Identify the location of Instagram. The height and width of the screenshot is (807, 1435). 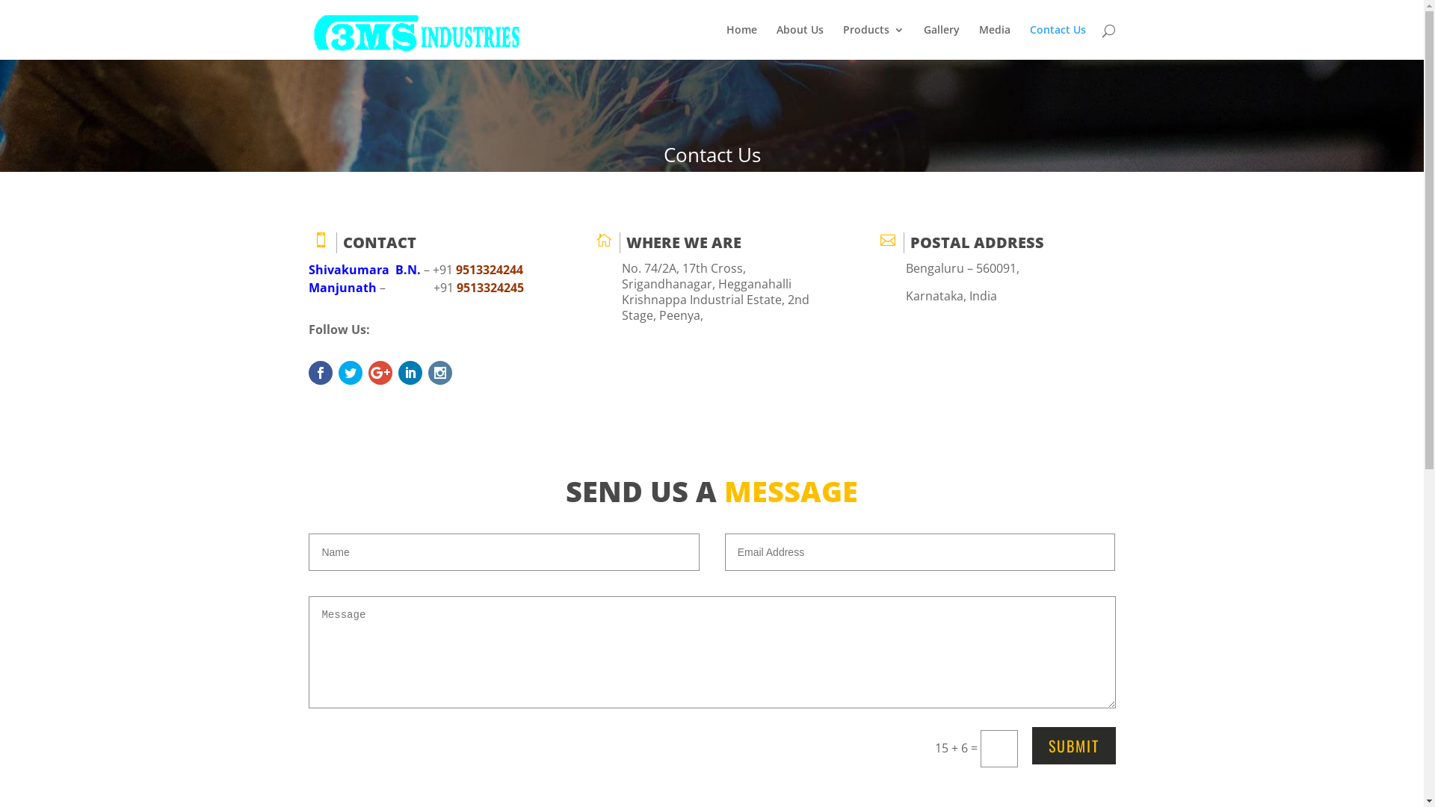
(439, 373).